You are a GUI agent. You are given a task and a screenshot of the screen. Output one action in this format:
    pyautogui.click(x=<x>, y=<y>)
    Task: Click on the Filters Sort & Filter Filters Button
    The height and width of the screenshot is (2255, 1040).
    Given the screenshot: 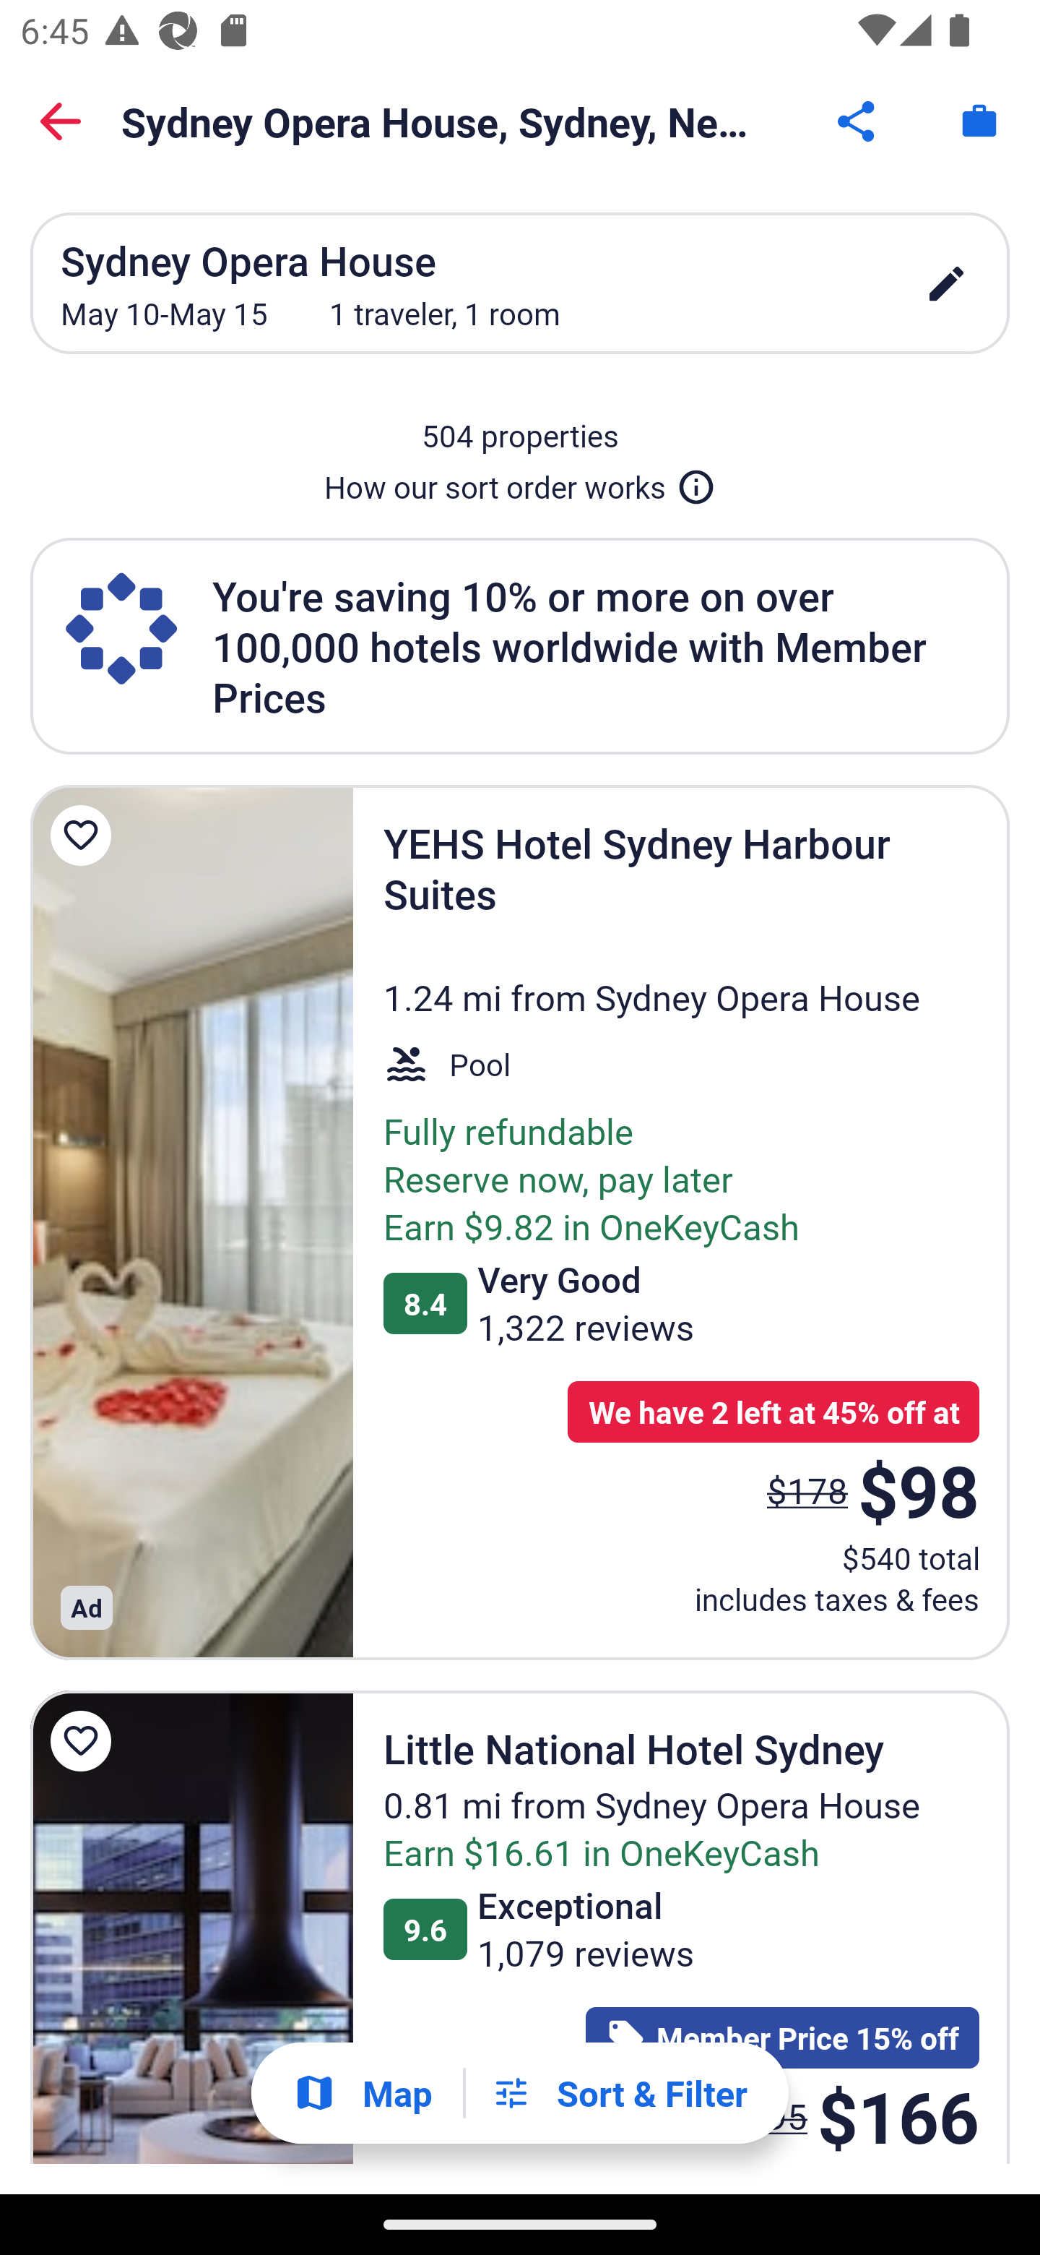 What is the action you would take?
    pyautogui.click(x=619, y=2093)
    